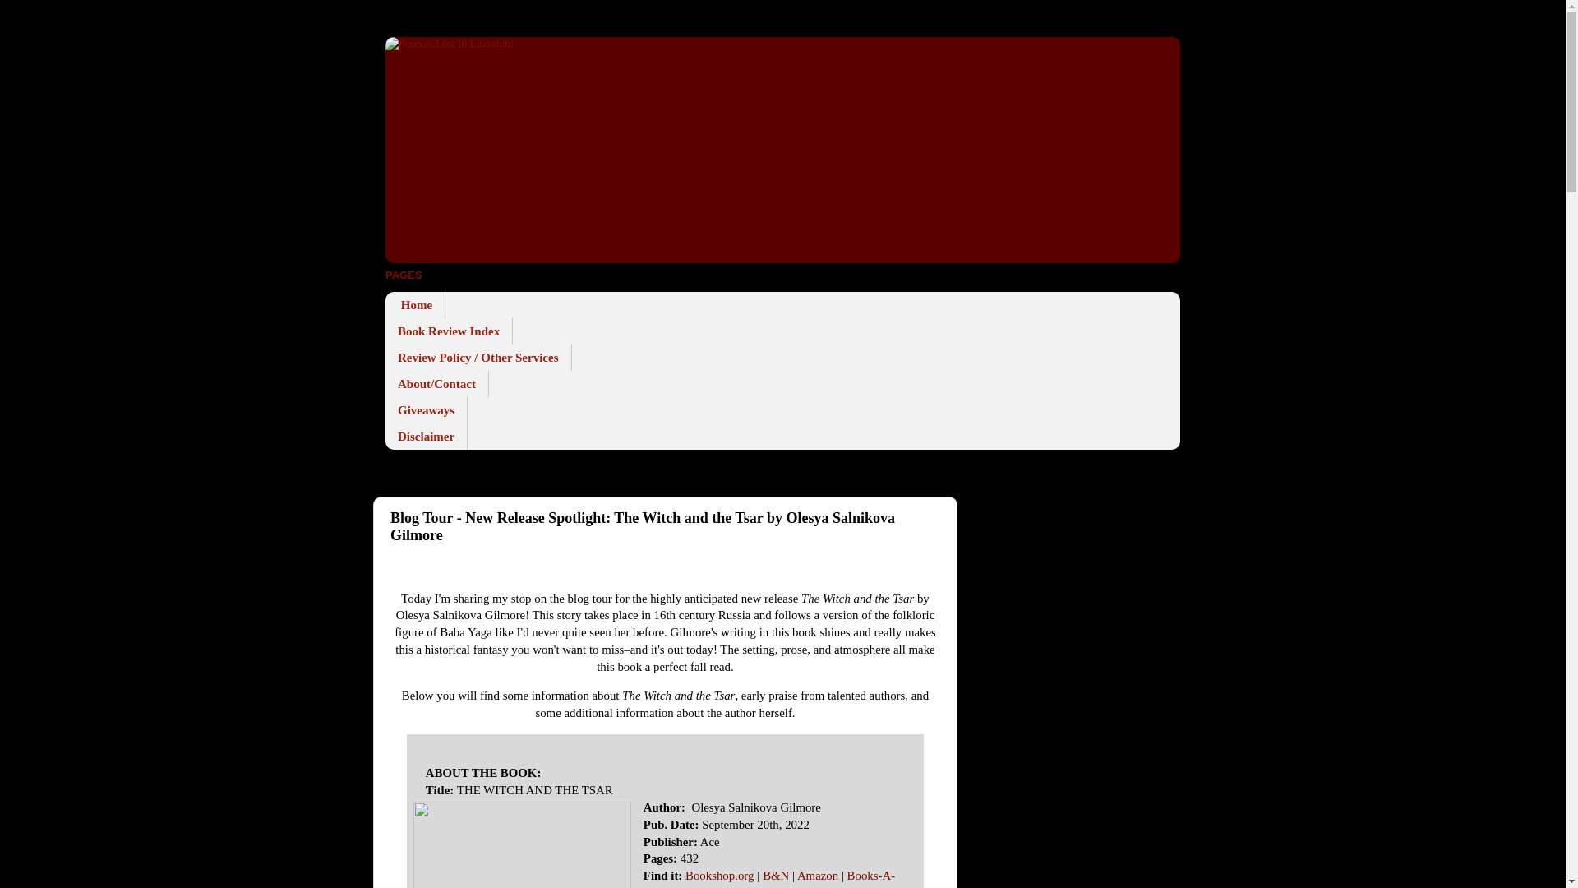  Describe the element at coordinates (449, 331) in the screenshot. I see `Book Review Index` at that location.